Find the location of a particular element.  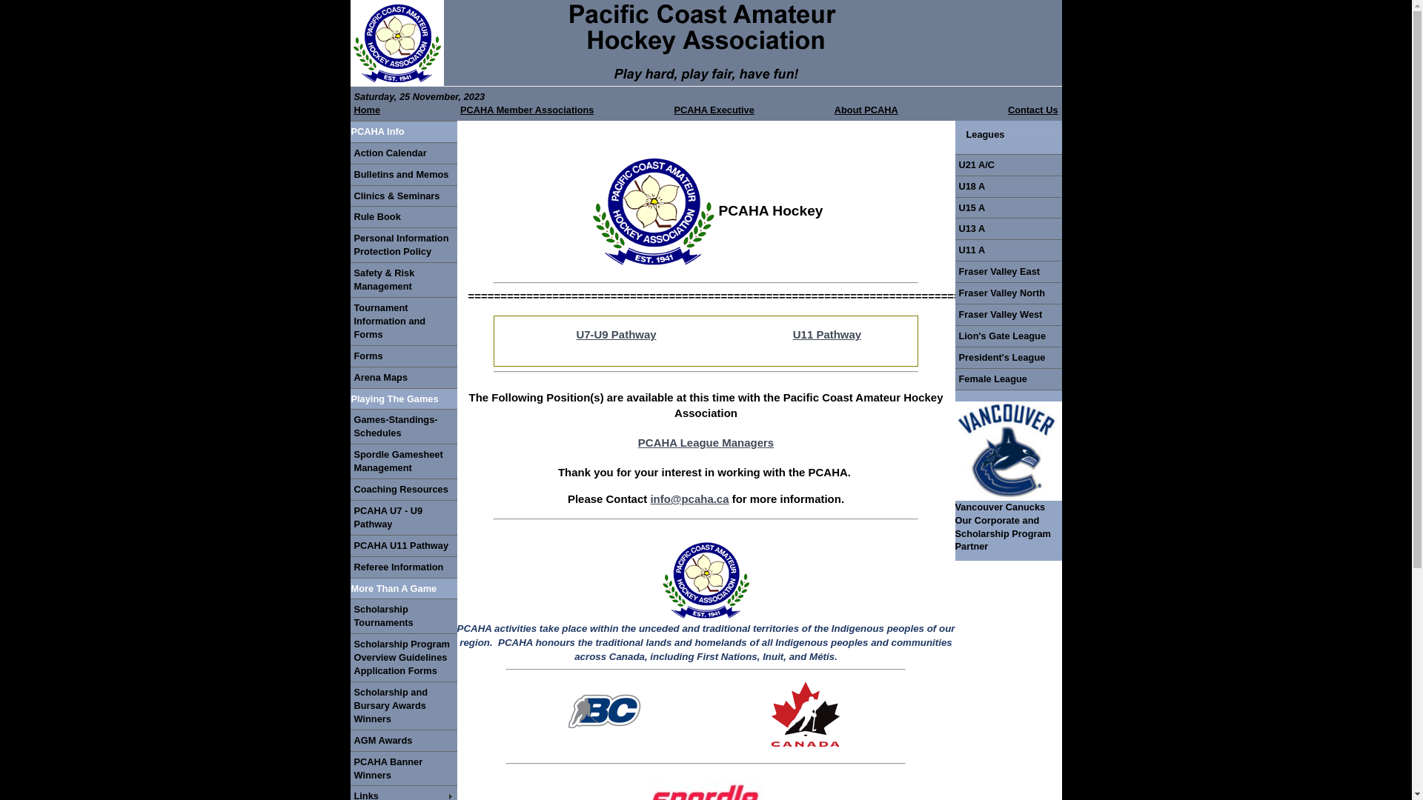

President's League is located at coordinates (1008, 358).